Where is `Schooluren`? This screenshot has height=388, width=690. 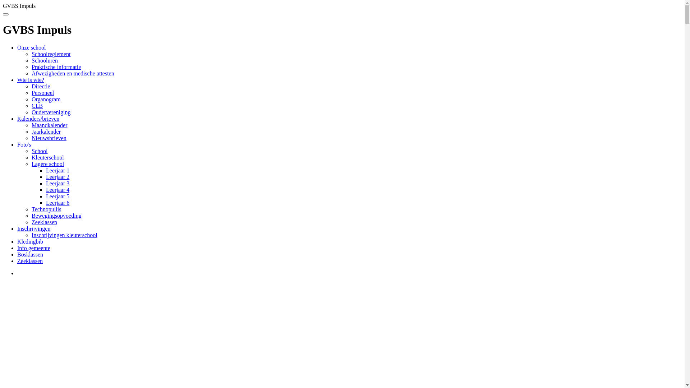
Schooluren is located at coordinates (45, 60).